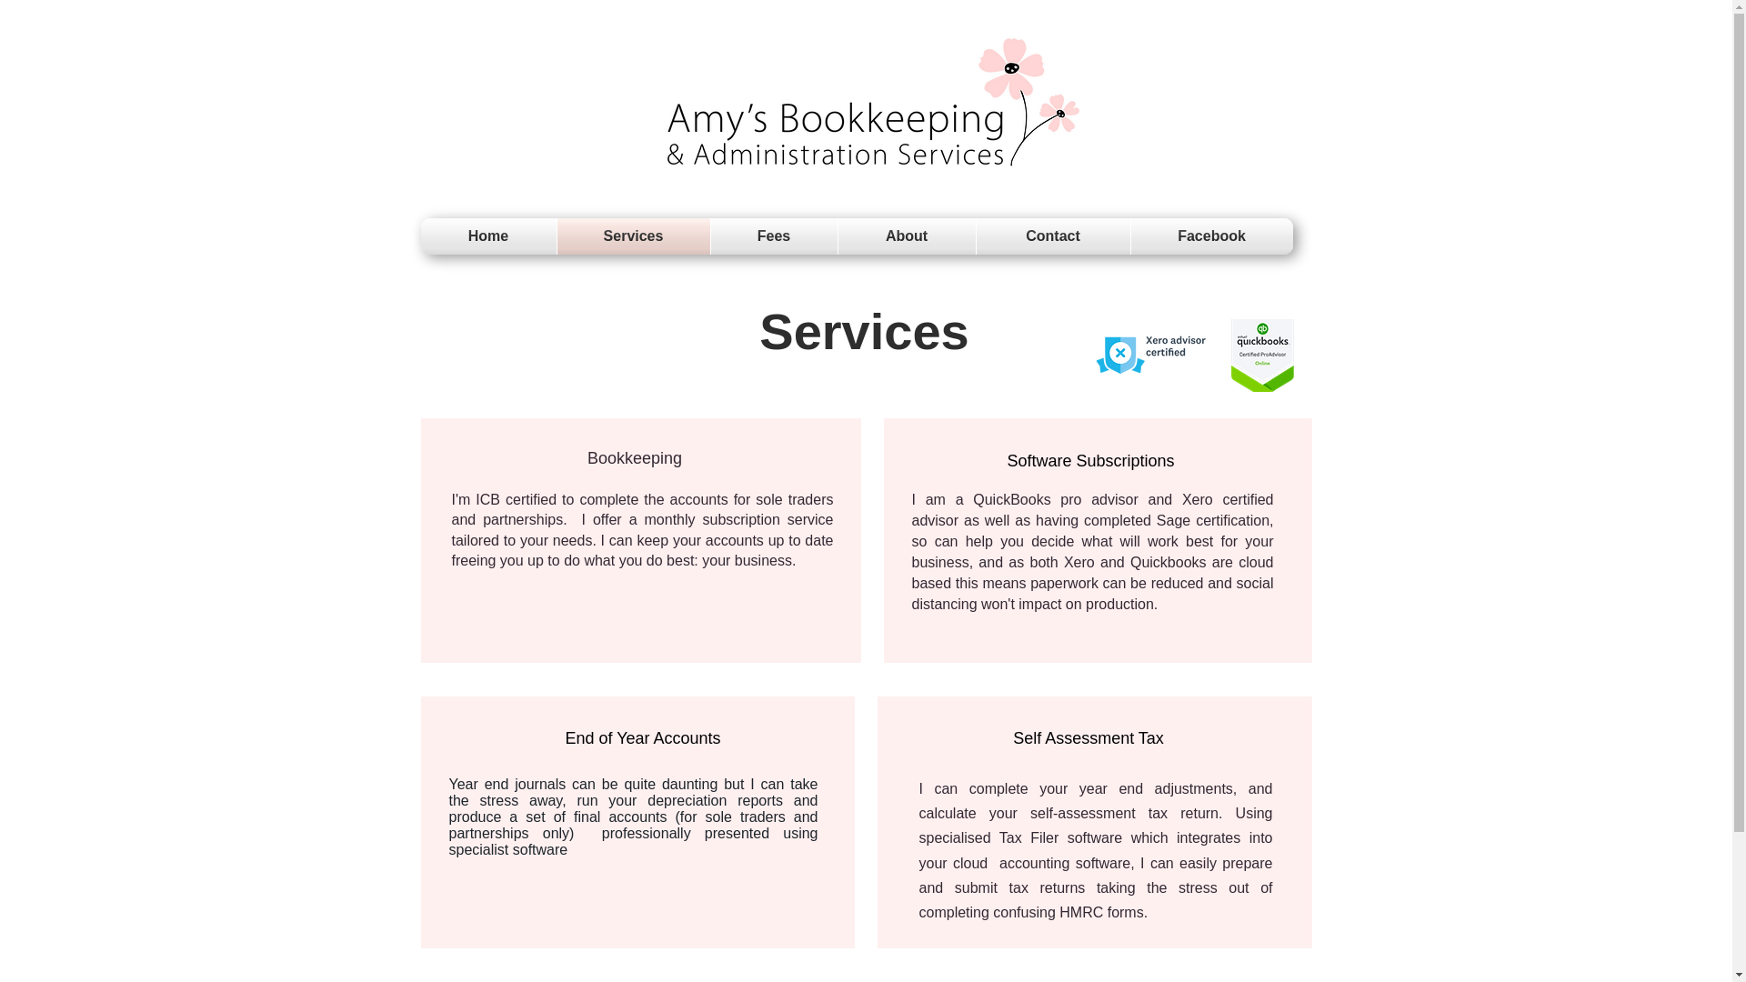 Image resolution: width=1746 pixels, height=982 pixels. Describe the element at coordinates (633, 235) in the screenshot. I see `Services` at that location.